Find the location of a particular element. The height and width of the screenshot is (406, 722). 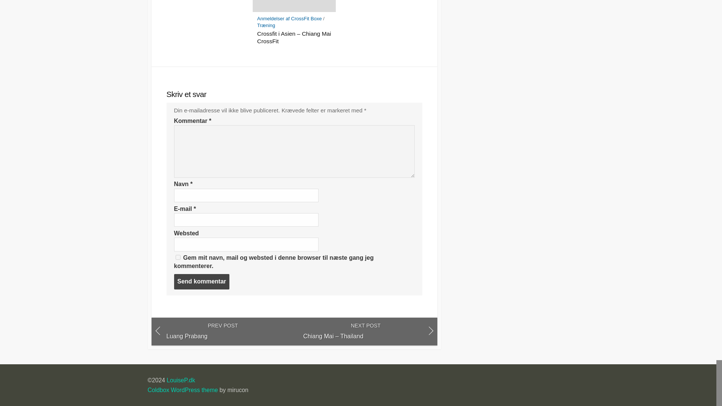

yes is located at coordinates (177, 257).